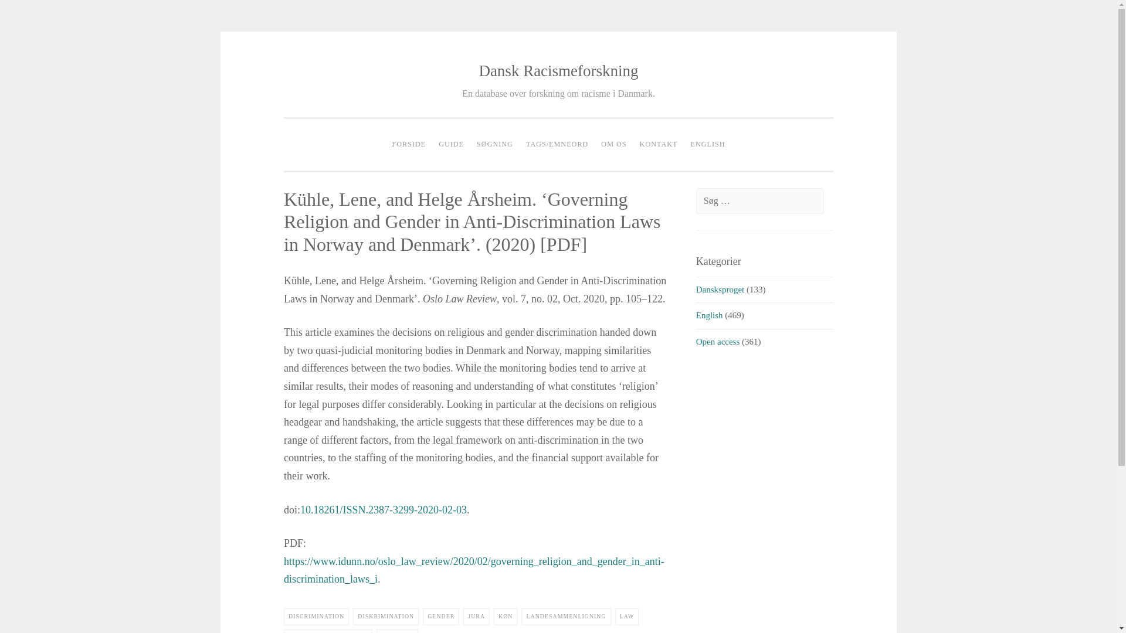 The height and width of the screenshot is (633, 1126). What do you see at coordinates (708, 144) in the screenshot?
I see `ENGLISH` at bounding box center [708, 144].